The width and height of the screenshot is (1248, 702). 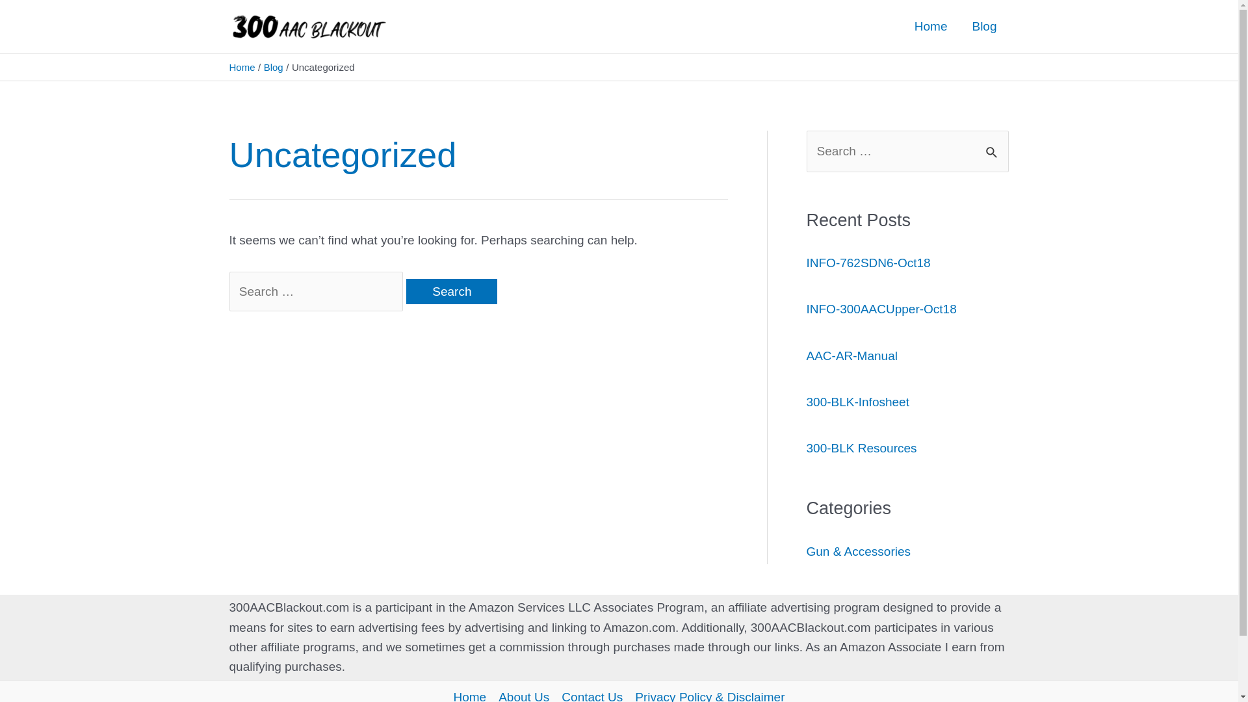 What do you see at coordinates (242, 68) in the screenshot?
I see `Home` at bounding box center [242, 68].